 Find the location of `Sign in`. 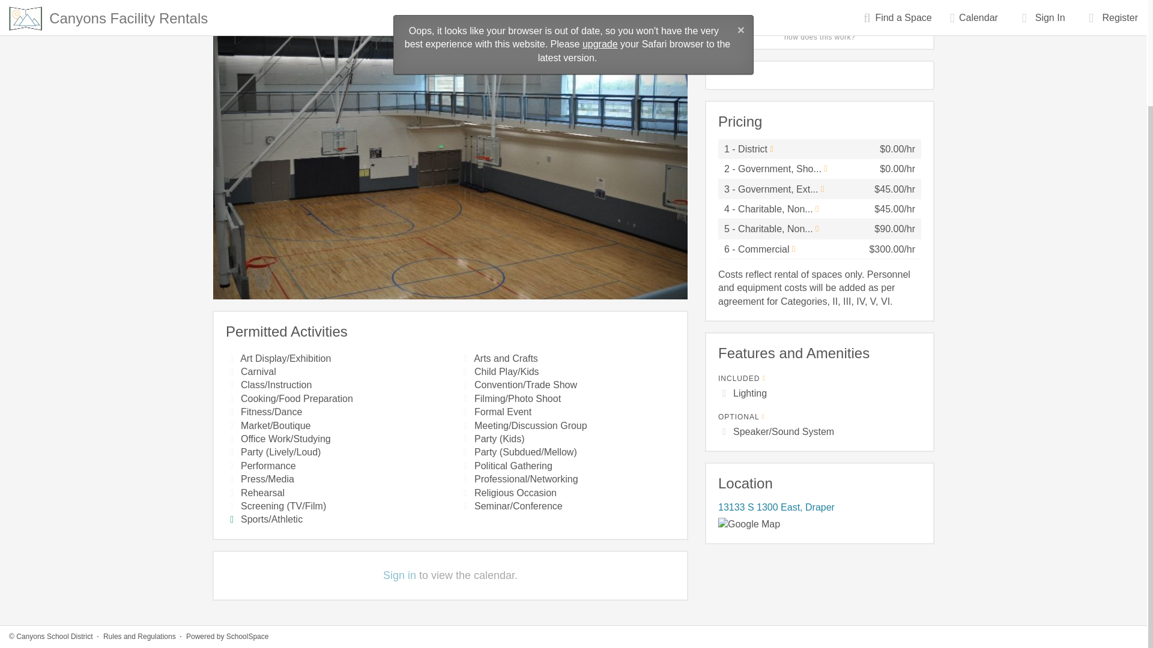

Sign in is located at coordinates (399, 575).